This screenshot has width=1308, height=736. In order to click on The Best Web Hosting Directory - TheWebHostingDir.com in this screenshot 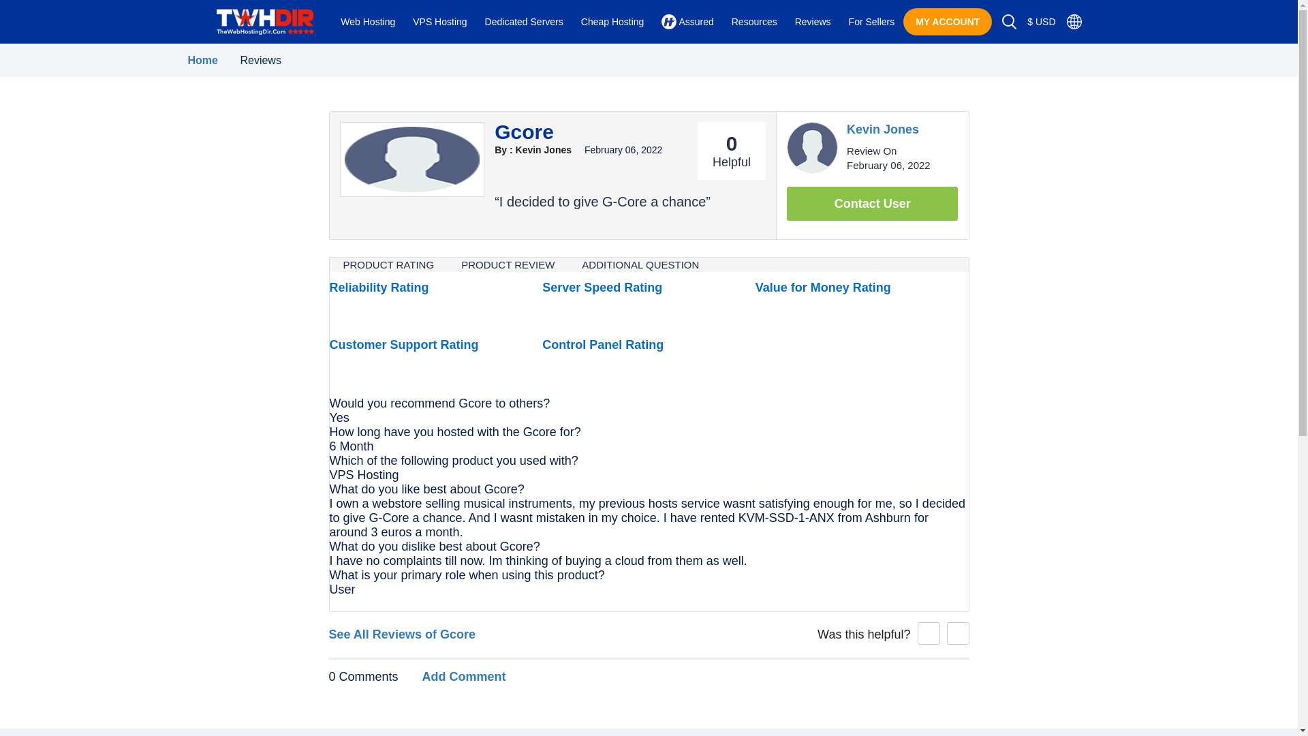, I will do `click(265, 21)`.